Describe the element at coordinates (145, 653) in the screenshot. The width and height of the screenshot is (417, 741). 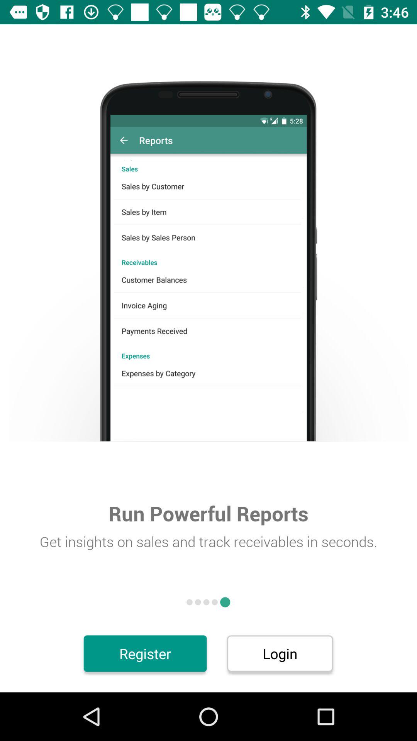
I see `click the item to the left of login button` at that location.